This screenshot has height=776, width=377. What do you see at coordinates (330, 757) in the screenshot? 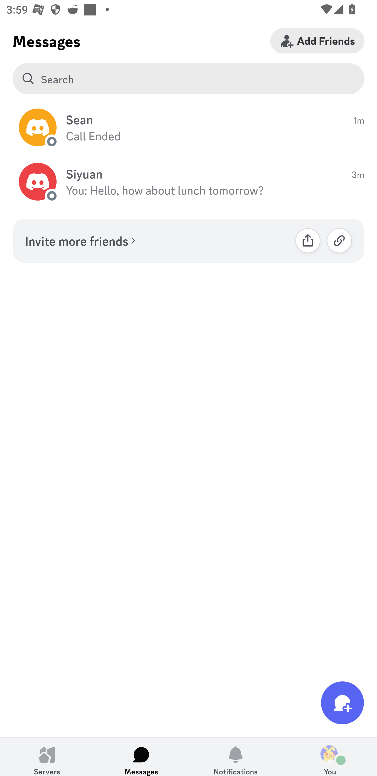
I see `You` at bounding box center [330, 757].